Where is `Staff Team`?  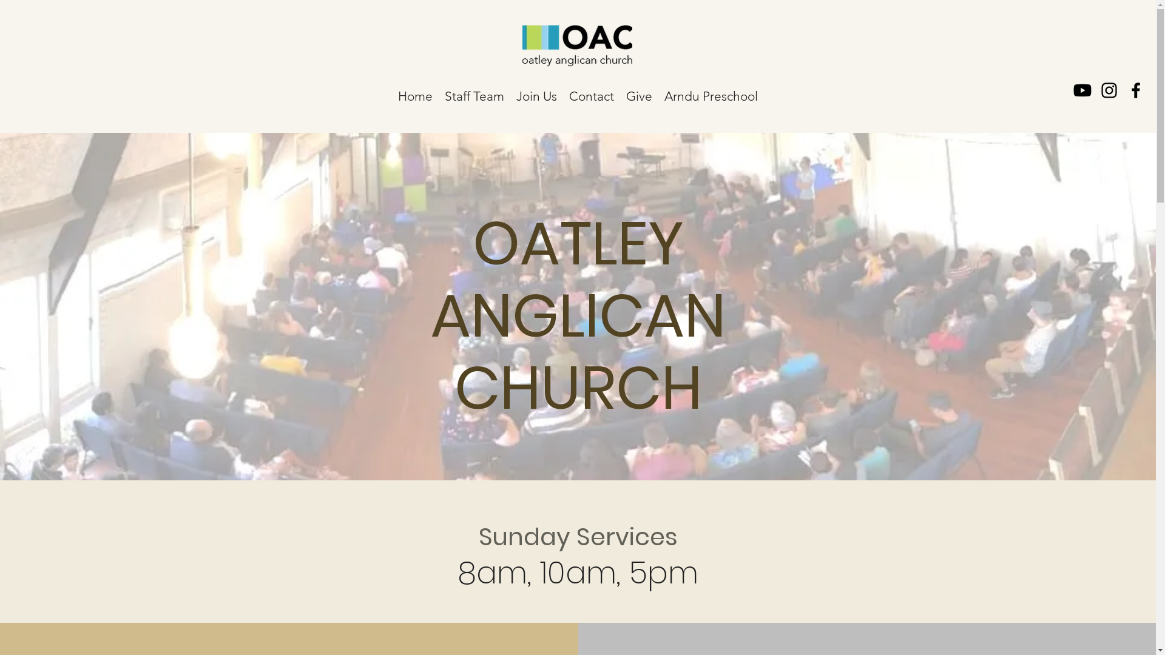 Staff Team is located at coordinates (474, 94).